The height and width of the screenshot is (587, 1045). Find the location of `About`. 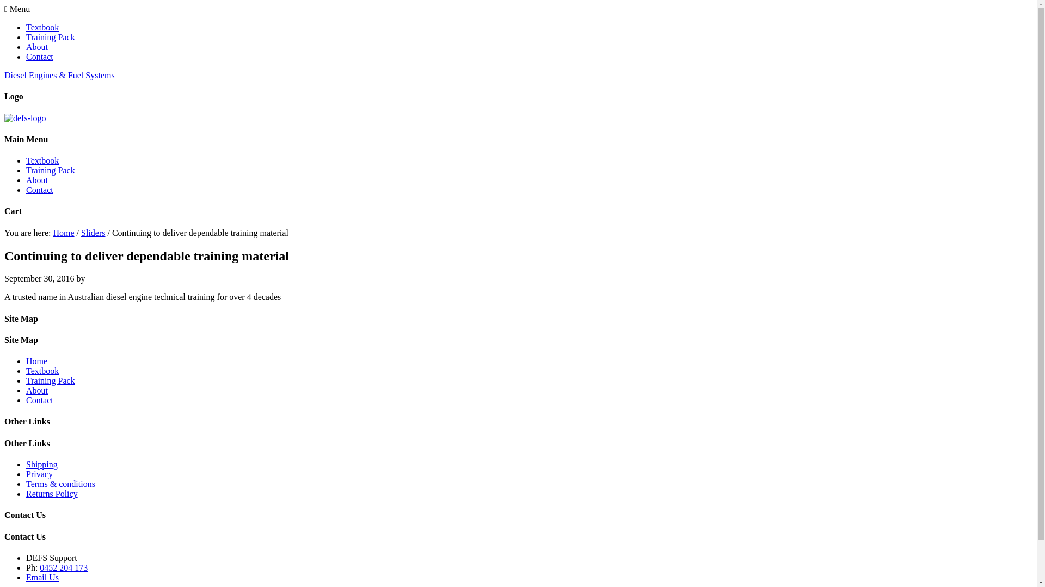

About is located at coordinates (37, 180).